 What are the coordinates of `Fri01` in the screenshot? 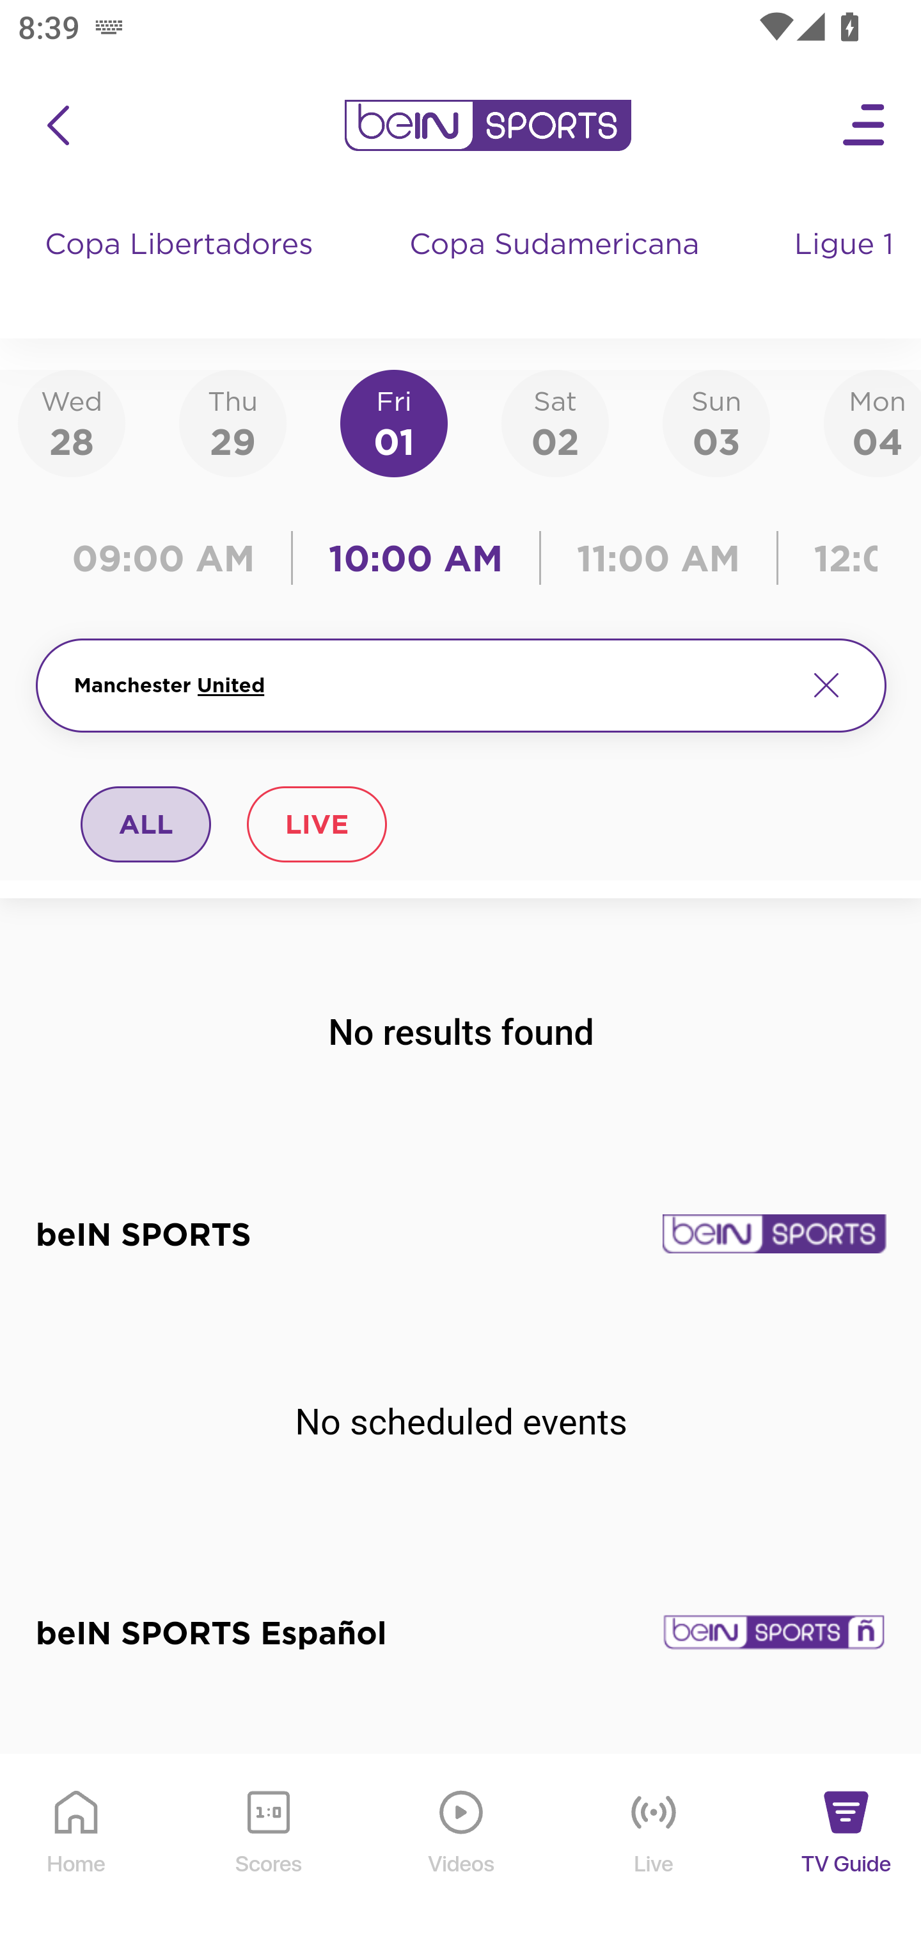 It's located at (394, 422).